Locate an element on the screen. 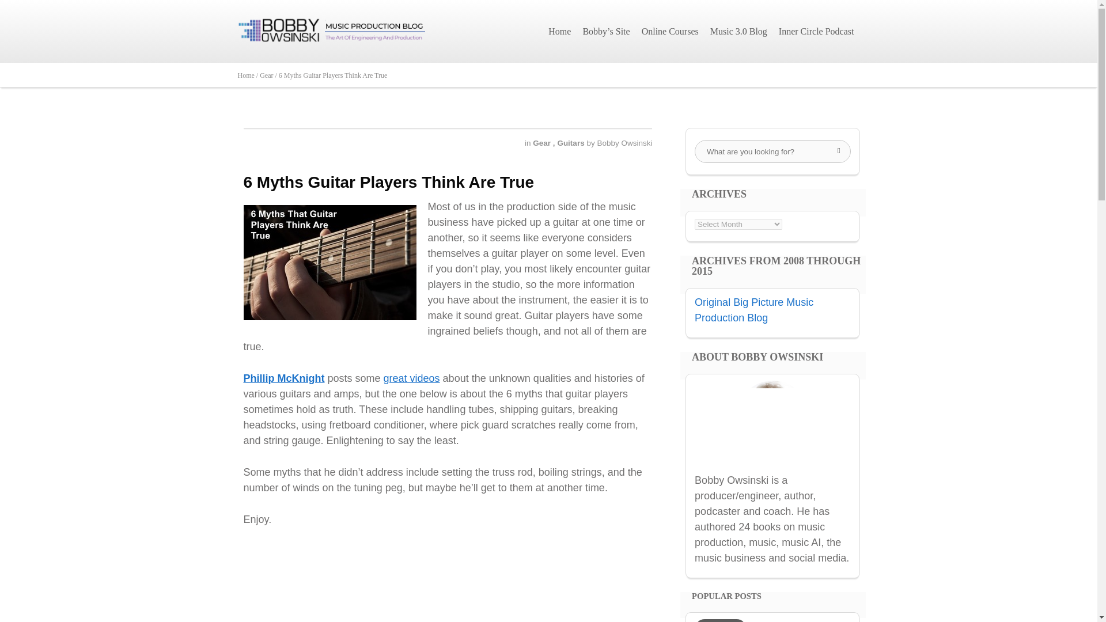 Image resolution: width=1106 pixels, height=622 pixels. Original Big Picture Music Production Blog is located at coordinates (753, 310).